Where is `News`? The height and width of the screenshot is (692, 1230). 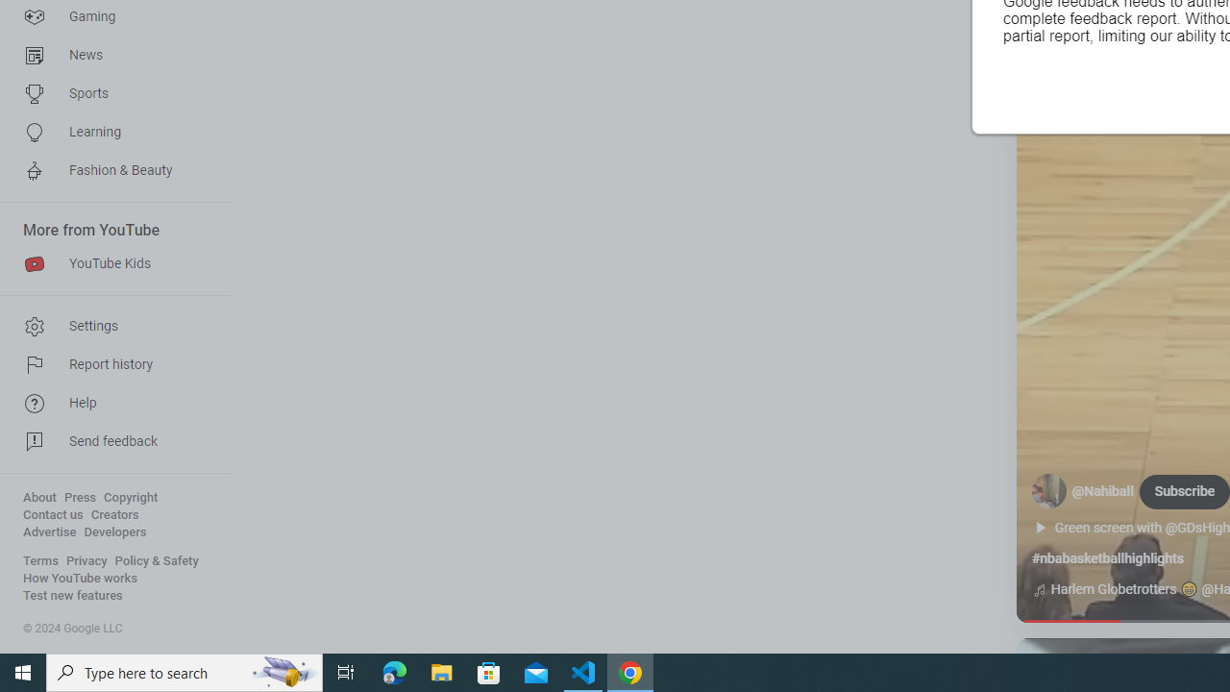
News is located at coordinates (110, 56).